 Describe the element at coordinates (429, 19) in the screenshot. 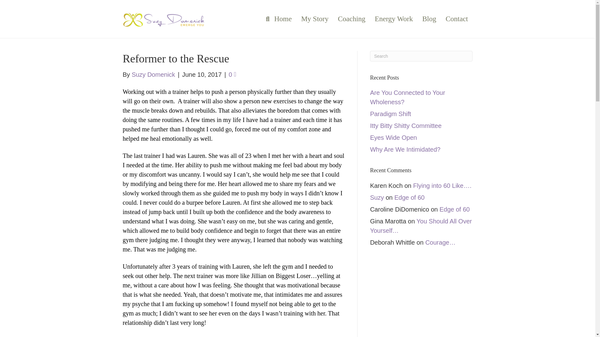

I see `Blog` at that location.